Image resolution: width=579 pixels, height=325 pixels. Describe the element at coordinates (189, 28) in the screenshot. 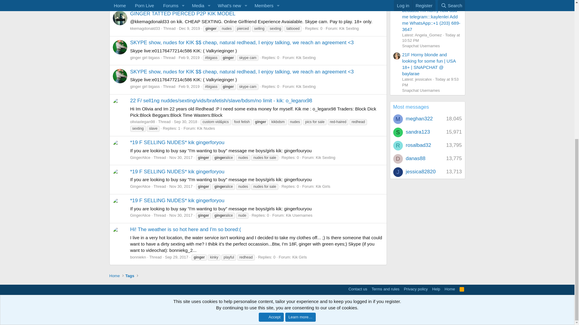

I see `Dec 9, 2019 at 7:03 PM` at that location.